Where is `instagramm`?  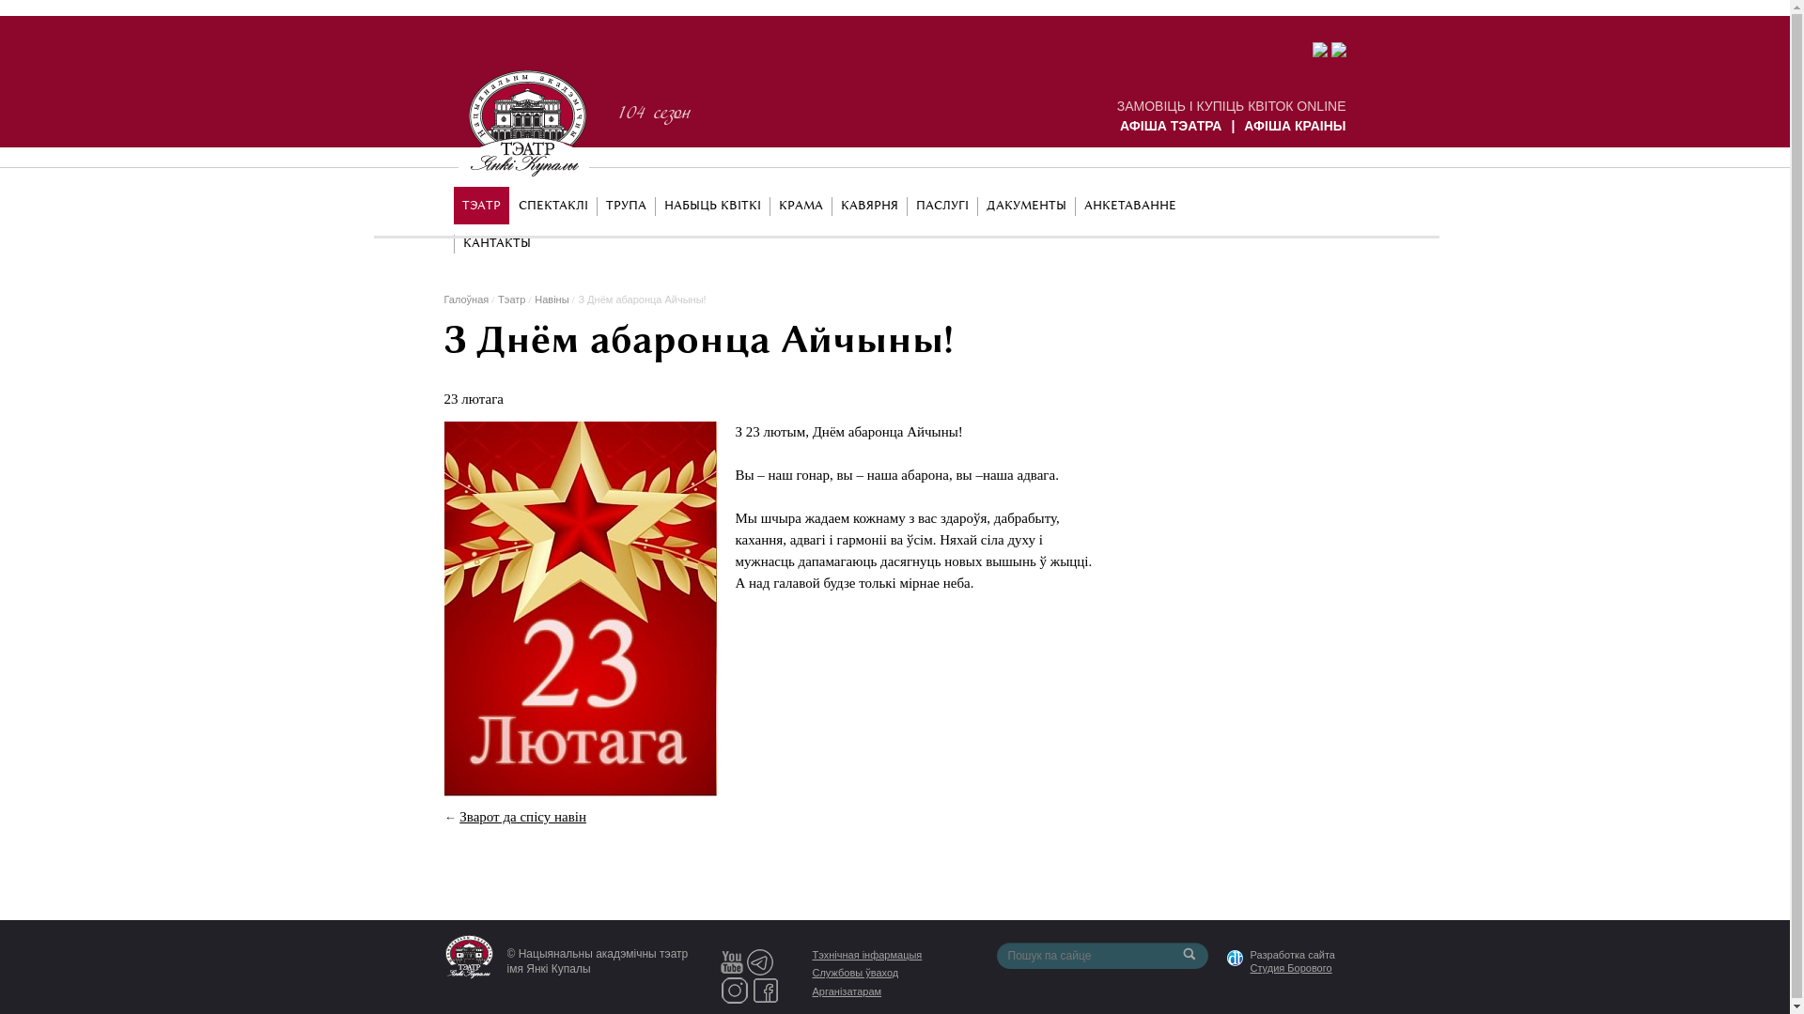 instagramm is located at coordinates (734, 989).